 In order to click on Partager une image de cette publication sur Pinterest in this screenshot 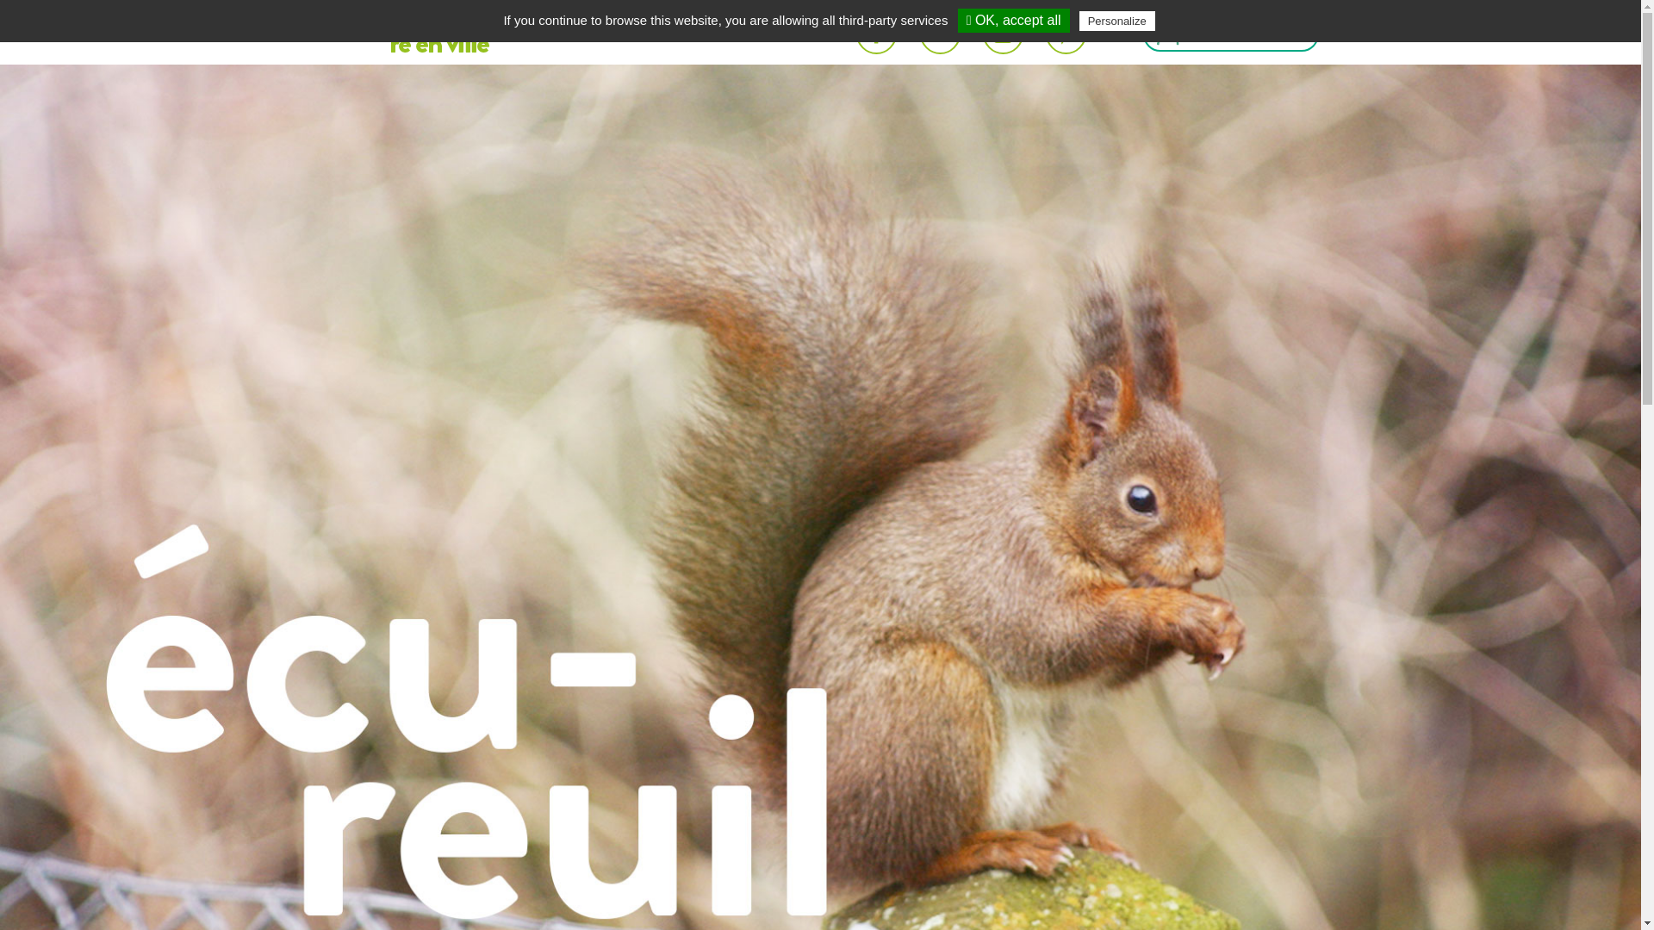, I will do `click(1066, 34)`.